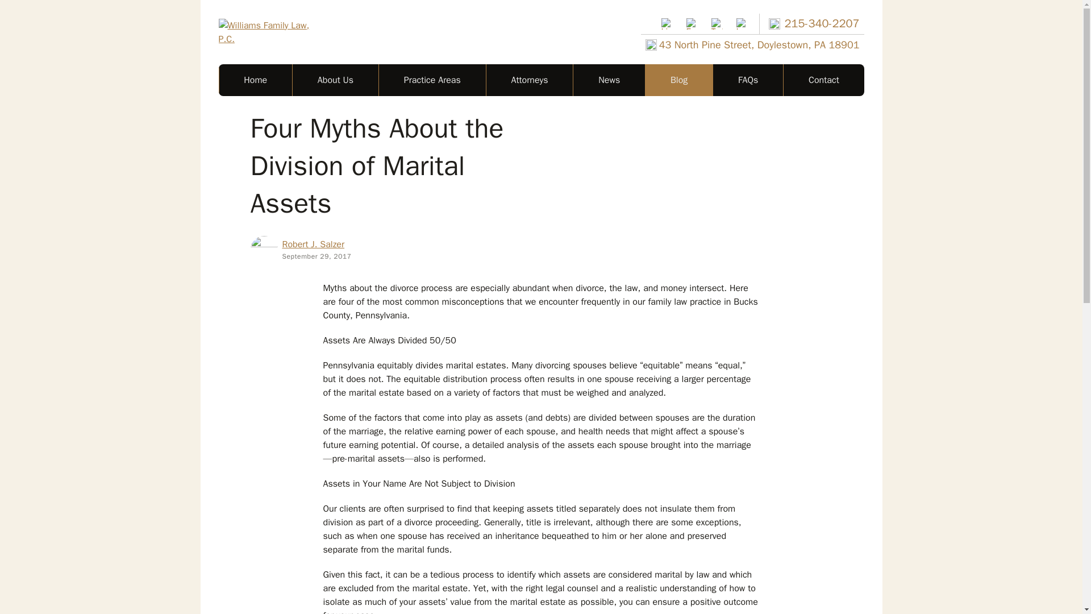 The image size is (1091, 614). Describe the element at coordinates (678, 80) in the screenshot. I see `Blog` at that location.